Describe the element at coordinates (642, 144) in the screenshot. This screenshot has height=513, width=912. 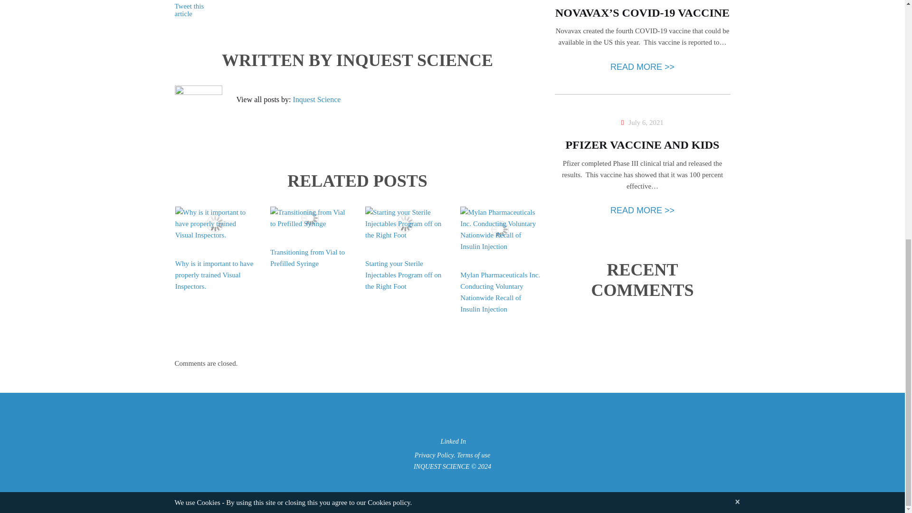
I see `Permanent Link to Pfizer Vaccine and Kids` at that location.